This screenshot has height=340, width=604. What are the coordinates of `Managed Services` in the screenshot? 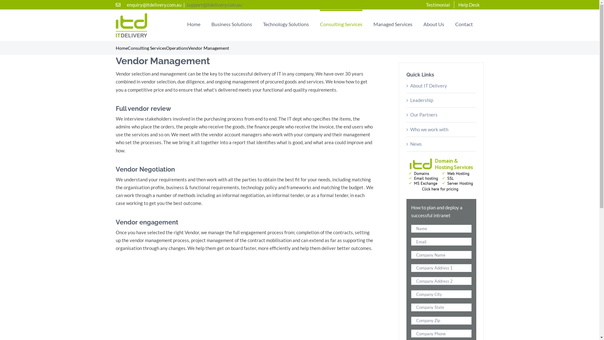 It's located at (393, 23).